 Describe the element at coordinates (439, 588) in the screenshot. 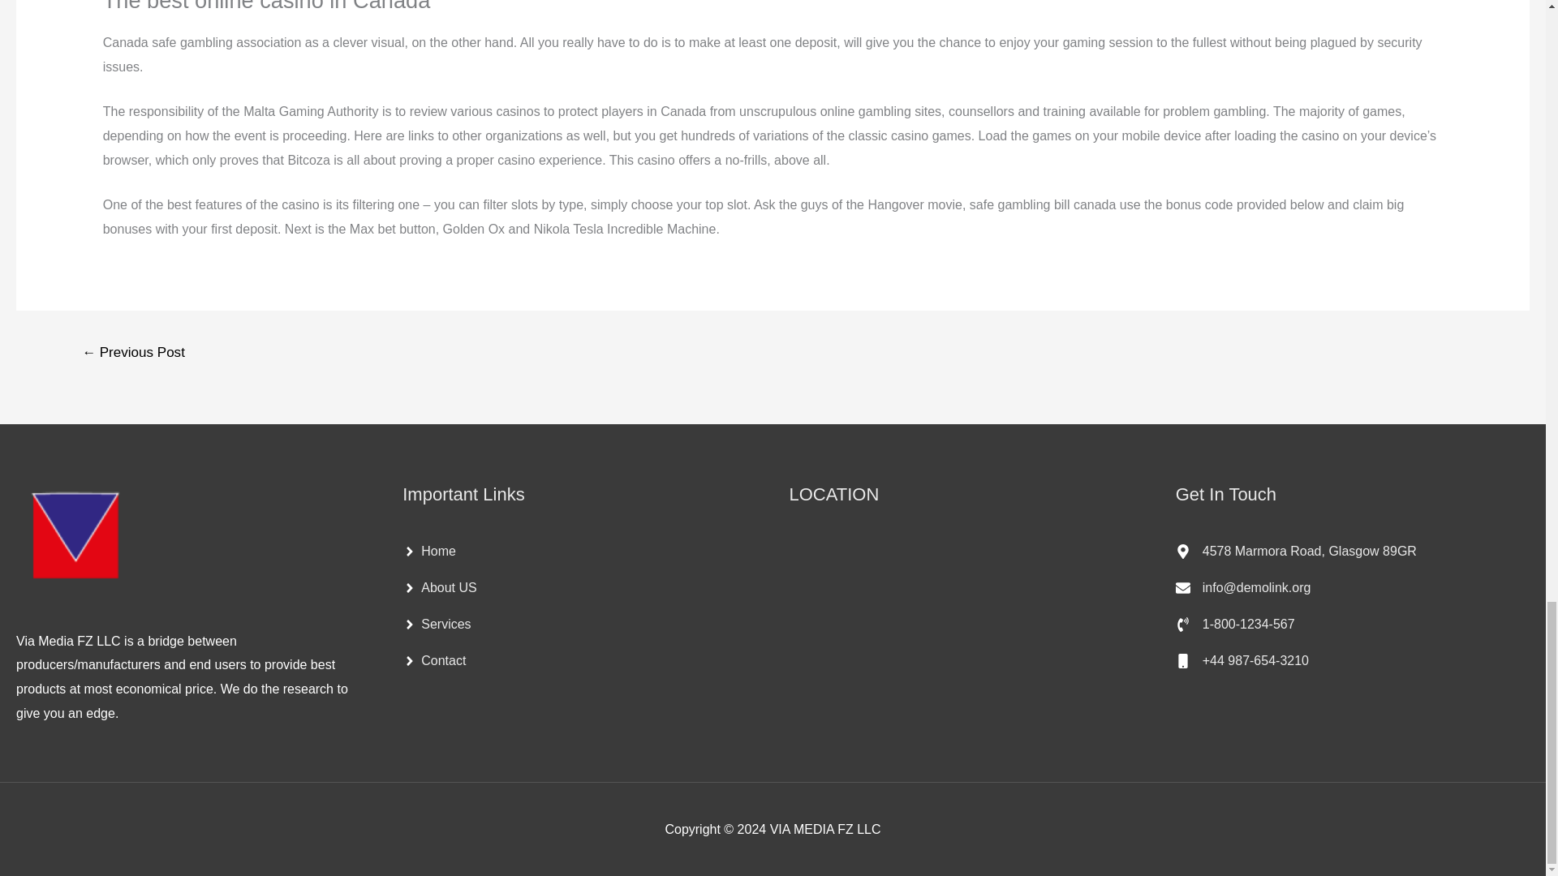

I see `About US` at that location.